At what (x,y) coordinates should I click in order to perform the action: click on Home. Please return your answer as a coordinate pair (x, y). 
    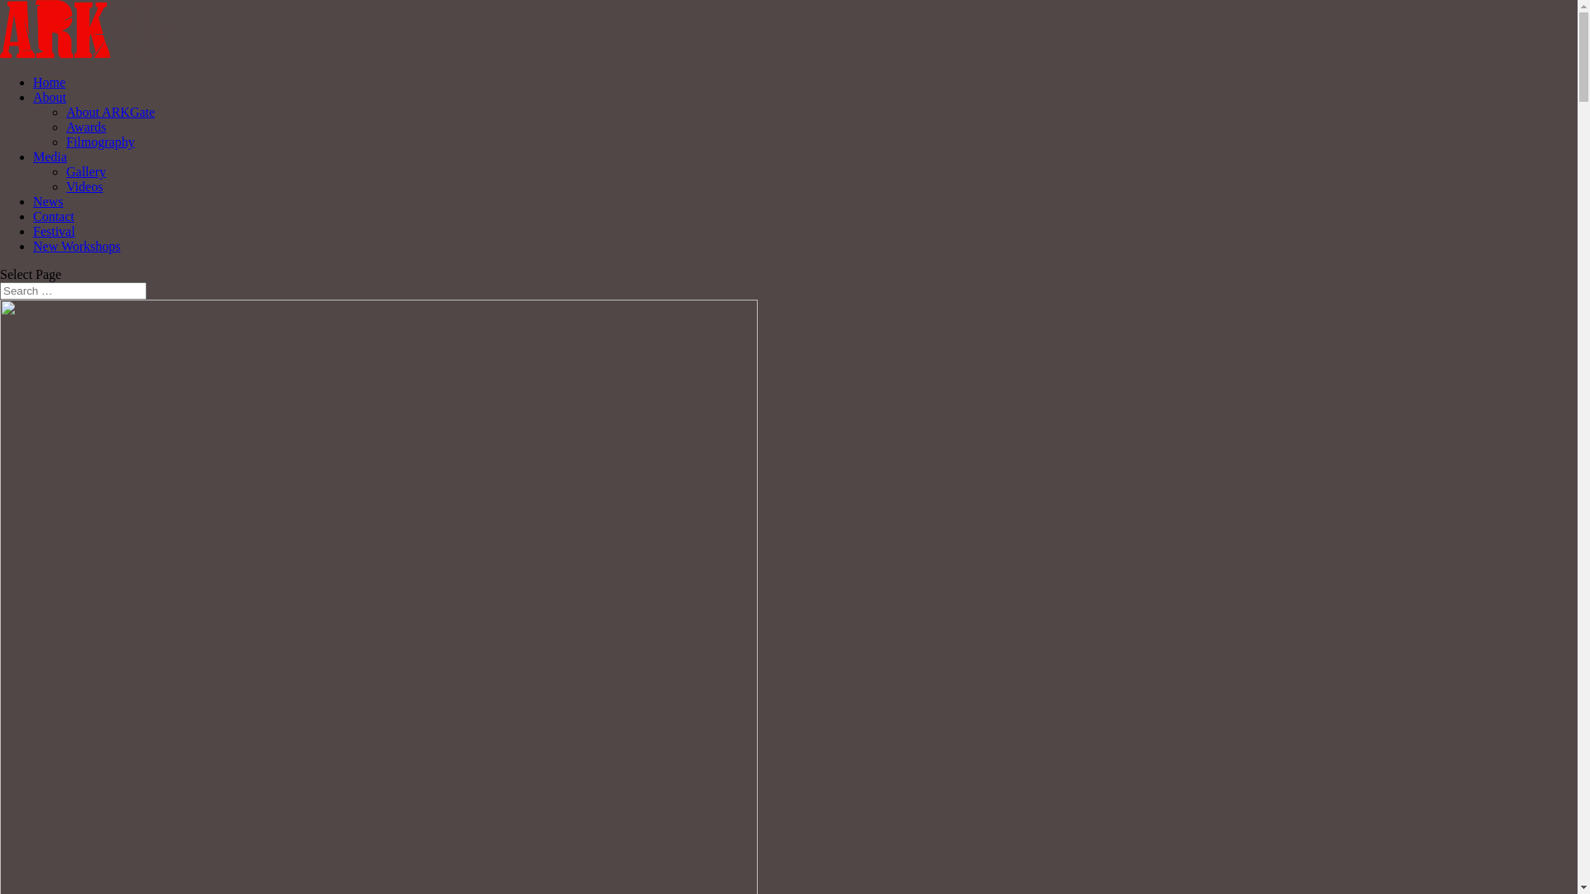
    Looking at the image, I should click on (50, 83).